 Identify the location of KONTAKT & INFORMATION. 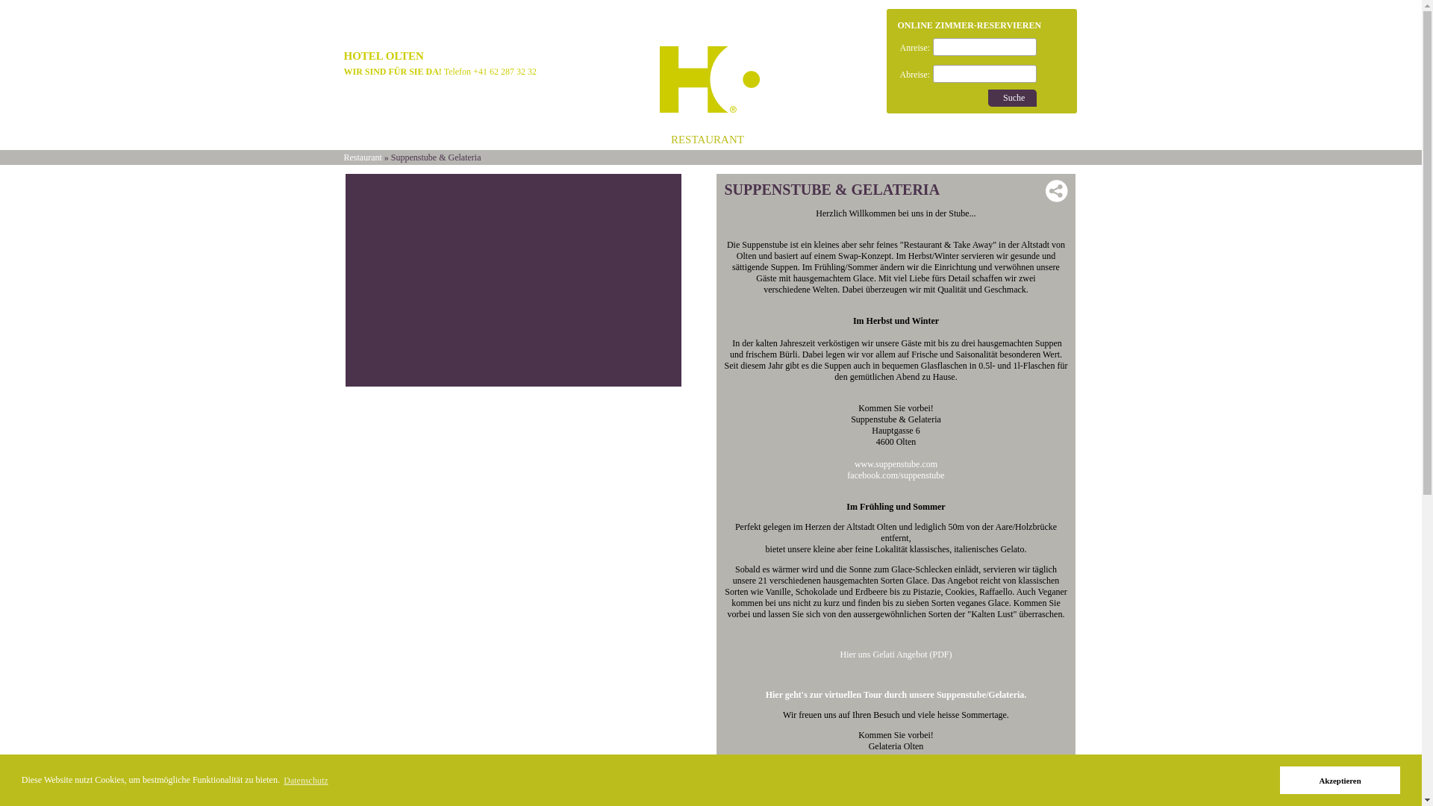
(908, 140).